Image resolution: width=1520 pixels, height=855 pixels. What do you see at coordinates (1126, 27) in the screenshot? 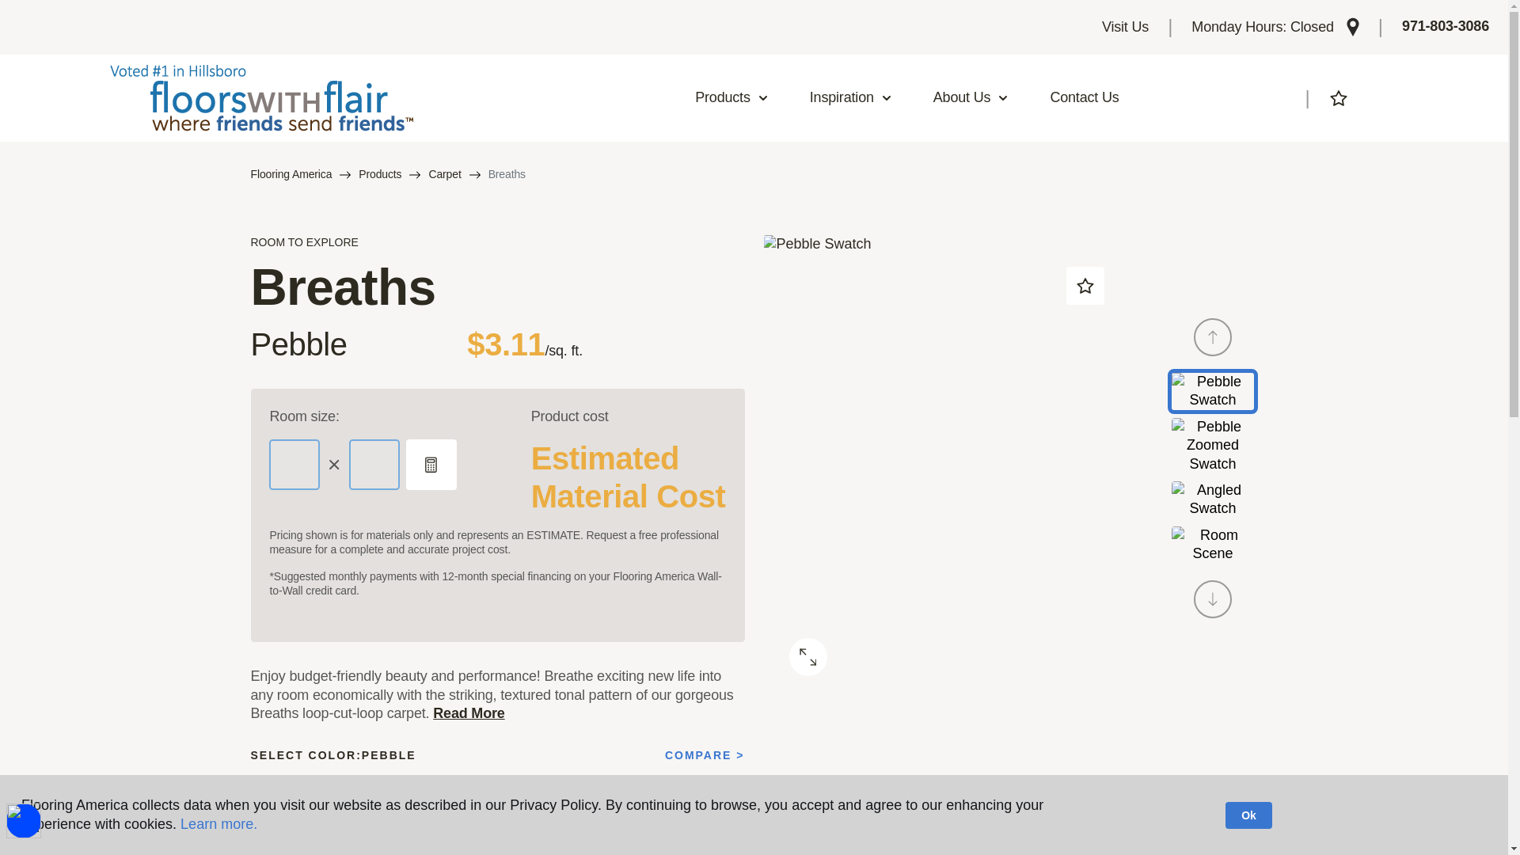
I see `Visit Us` at bounding box center [1126, 27].